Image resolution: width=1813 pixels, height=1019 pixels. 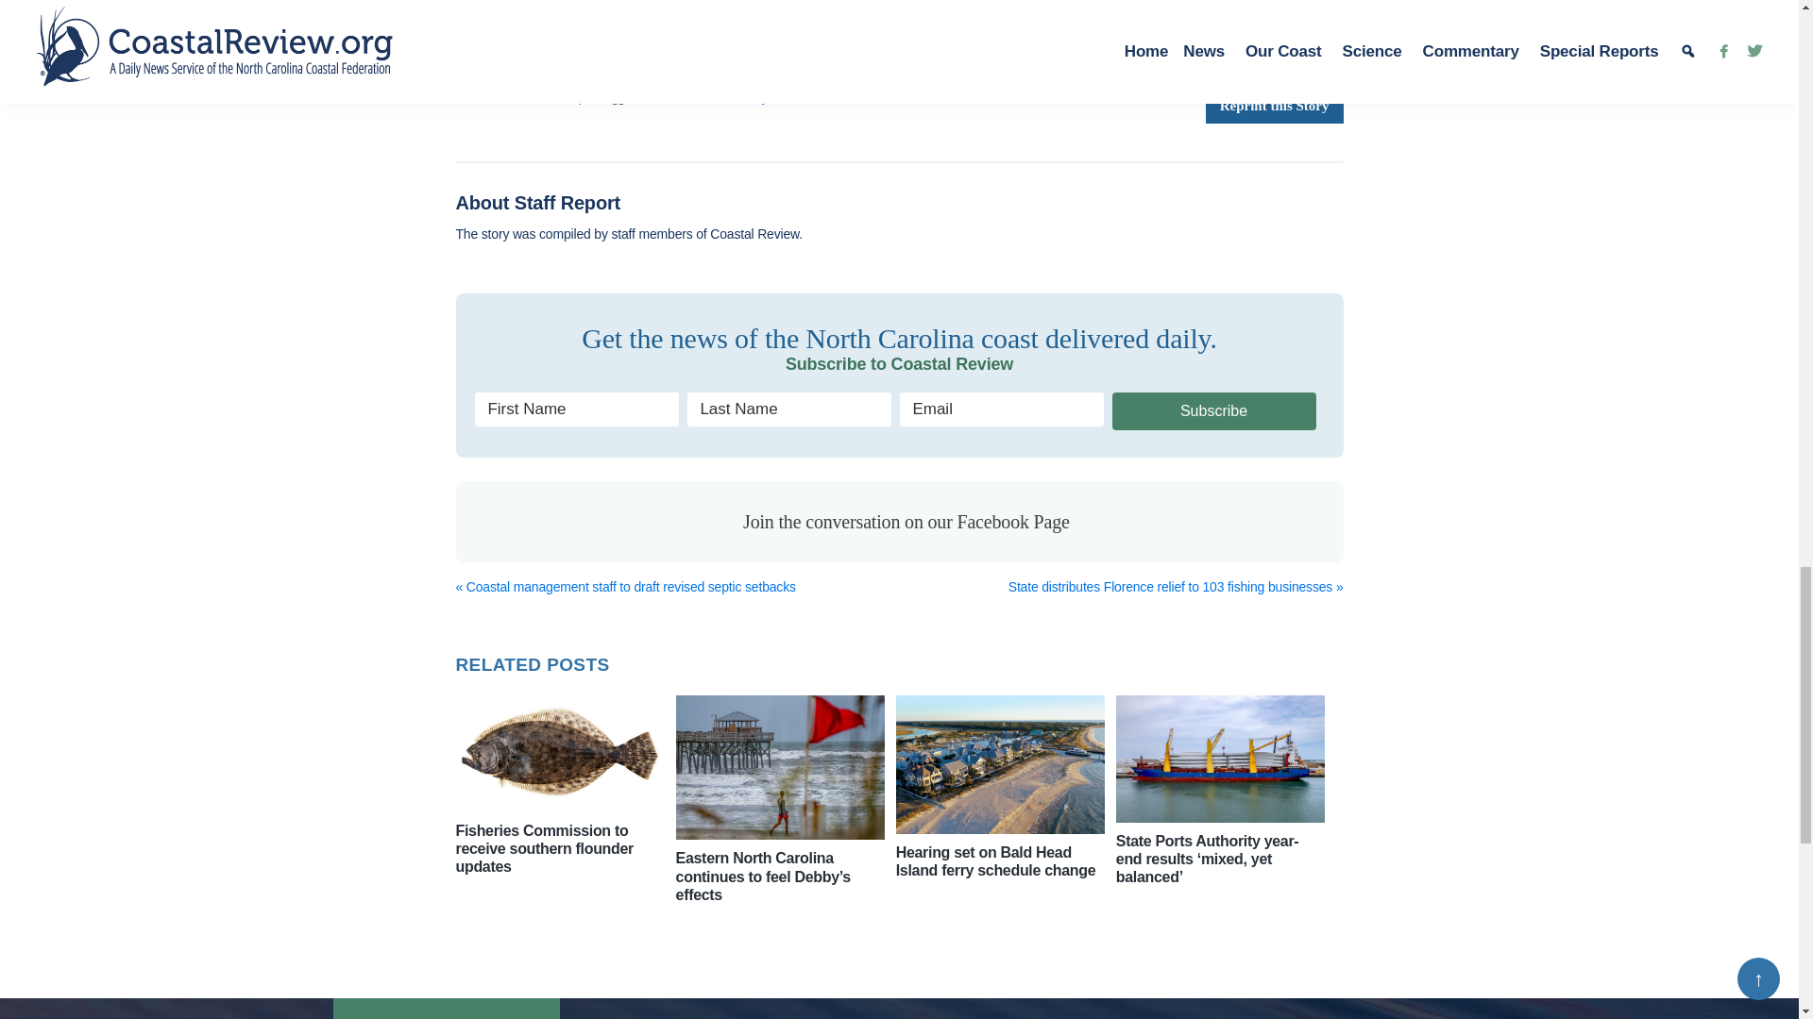 What do you see at coordinates (515, 38) in the screenshot?
I see `Twitter` at bounding box center [515, 38].